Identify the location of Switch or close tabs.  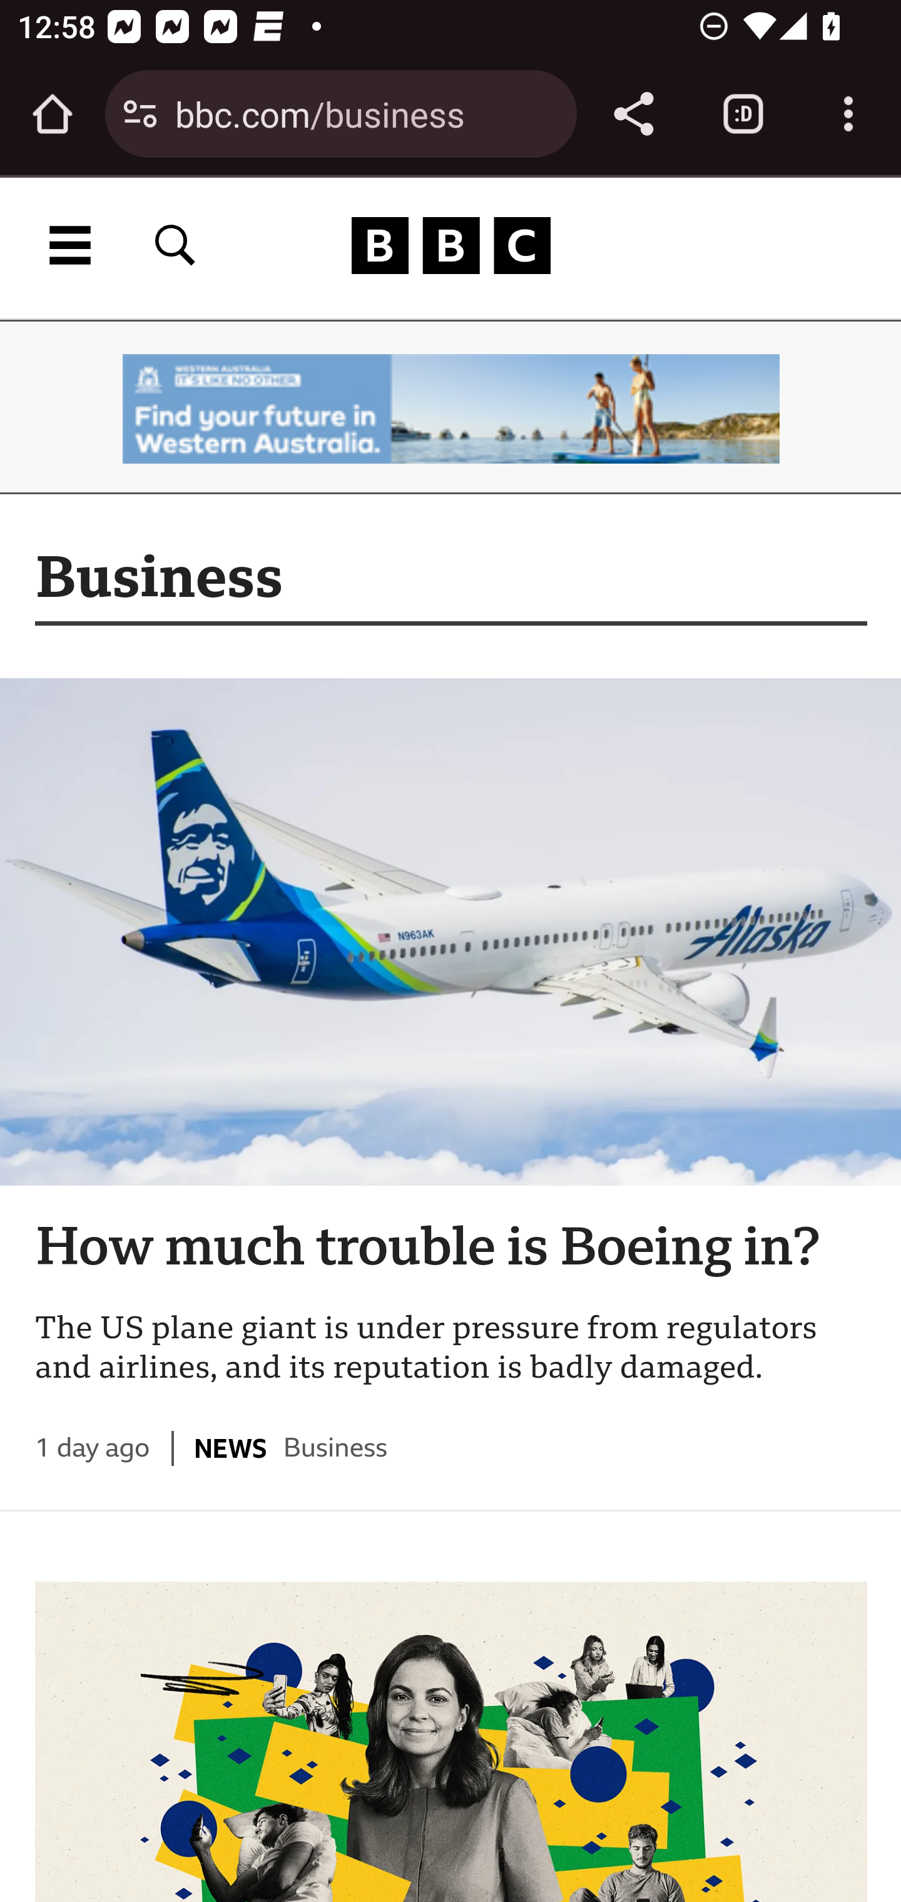
(743, 114).